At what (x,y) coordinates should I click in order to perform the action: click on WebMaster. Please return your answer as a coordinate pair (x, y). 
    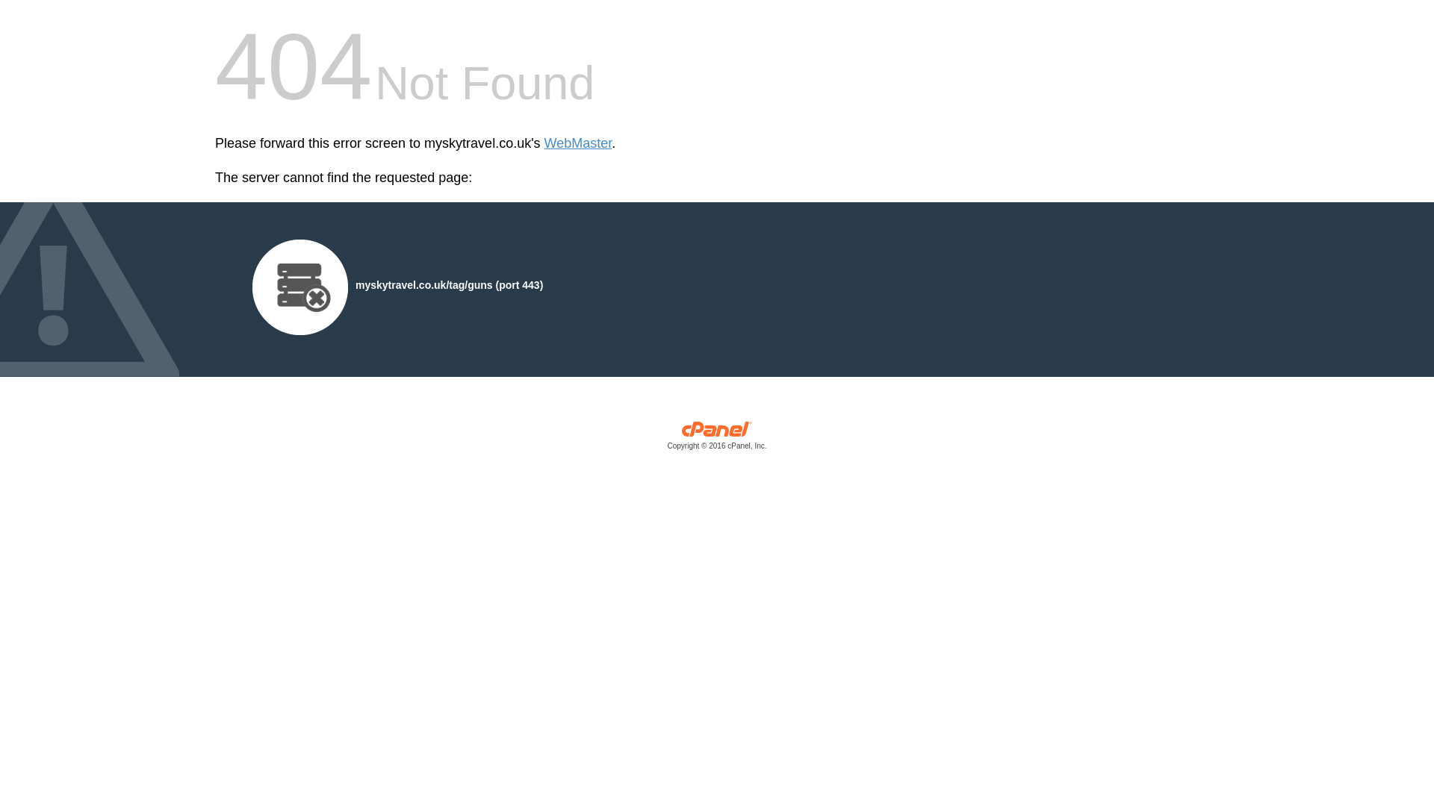
    Looking at the image, I should click on (578, 143).